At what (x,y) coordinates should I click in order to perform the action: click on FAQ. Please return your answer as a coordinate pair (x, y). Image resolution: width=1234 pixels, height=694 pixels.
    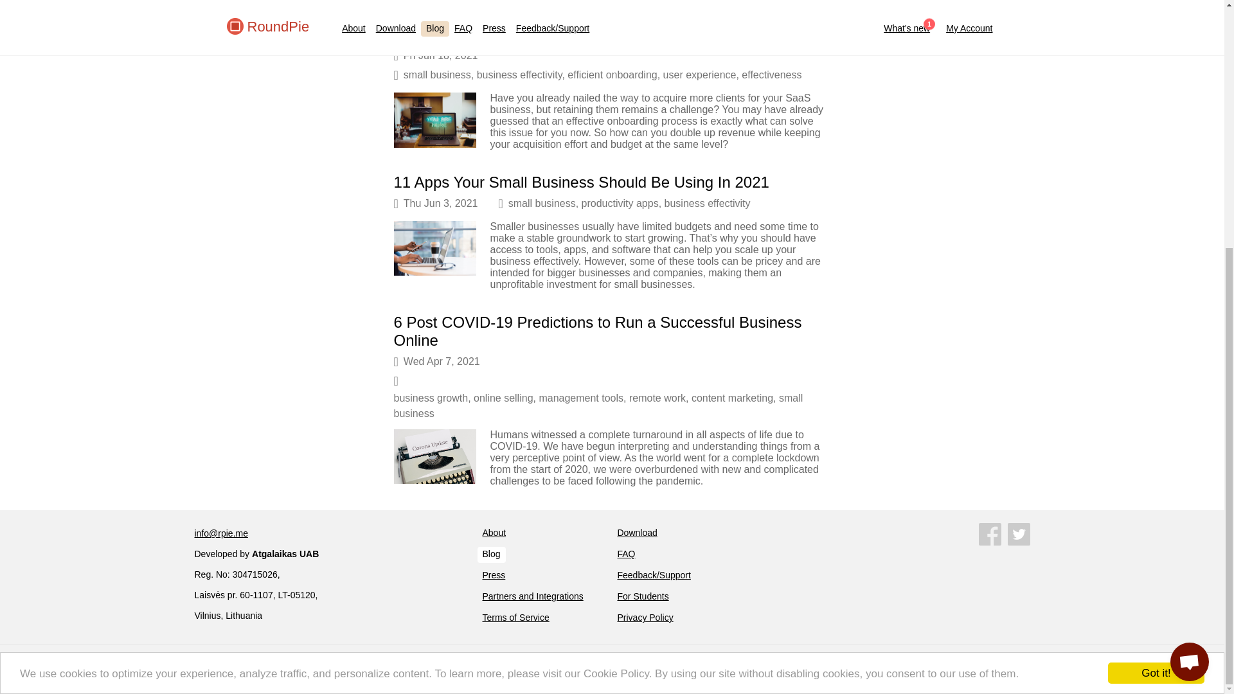
    Looking at the image, I should click on (626, 555).